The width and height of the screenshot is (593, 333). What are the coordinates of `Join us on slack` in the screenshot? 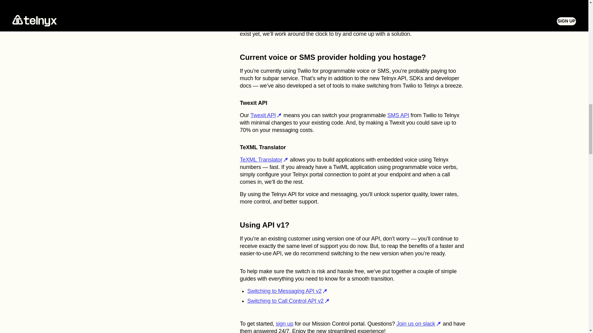 It's located at (419, 324).